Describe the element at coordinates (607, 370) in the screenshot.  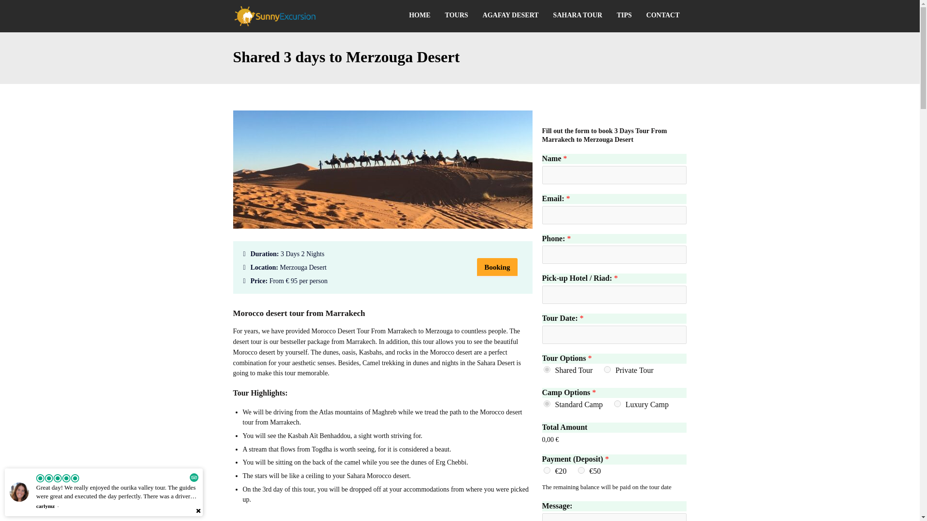
I see `20` at that location.